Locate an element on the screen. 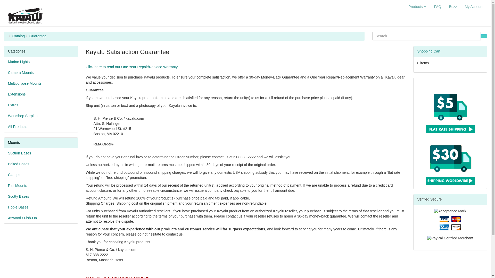 This screenshot has width=495, height=278. Workshop Surplus is located at coordinates (41, 116).